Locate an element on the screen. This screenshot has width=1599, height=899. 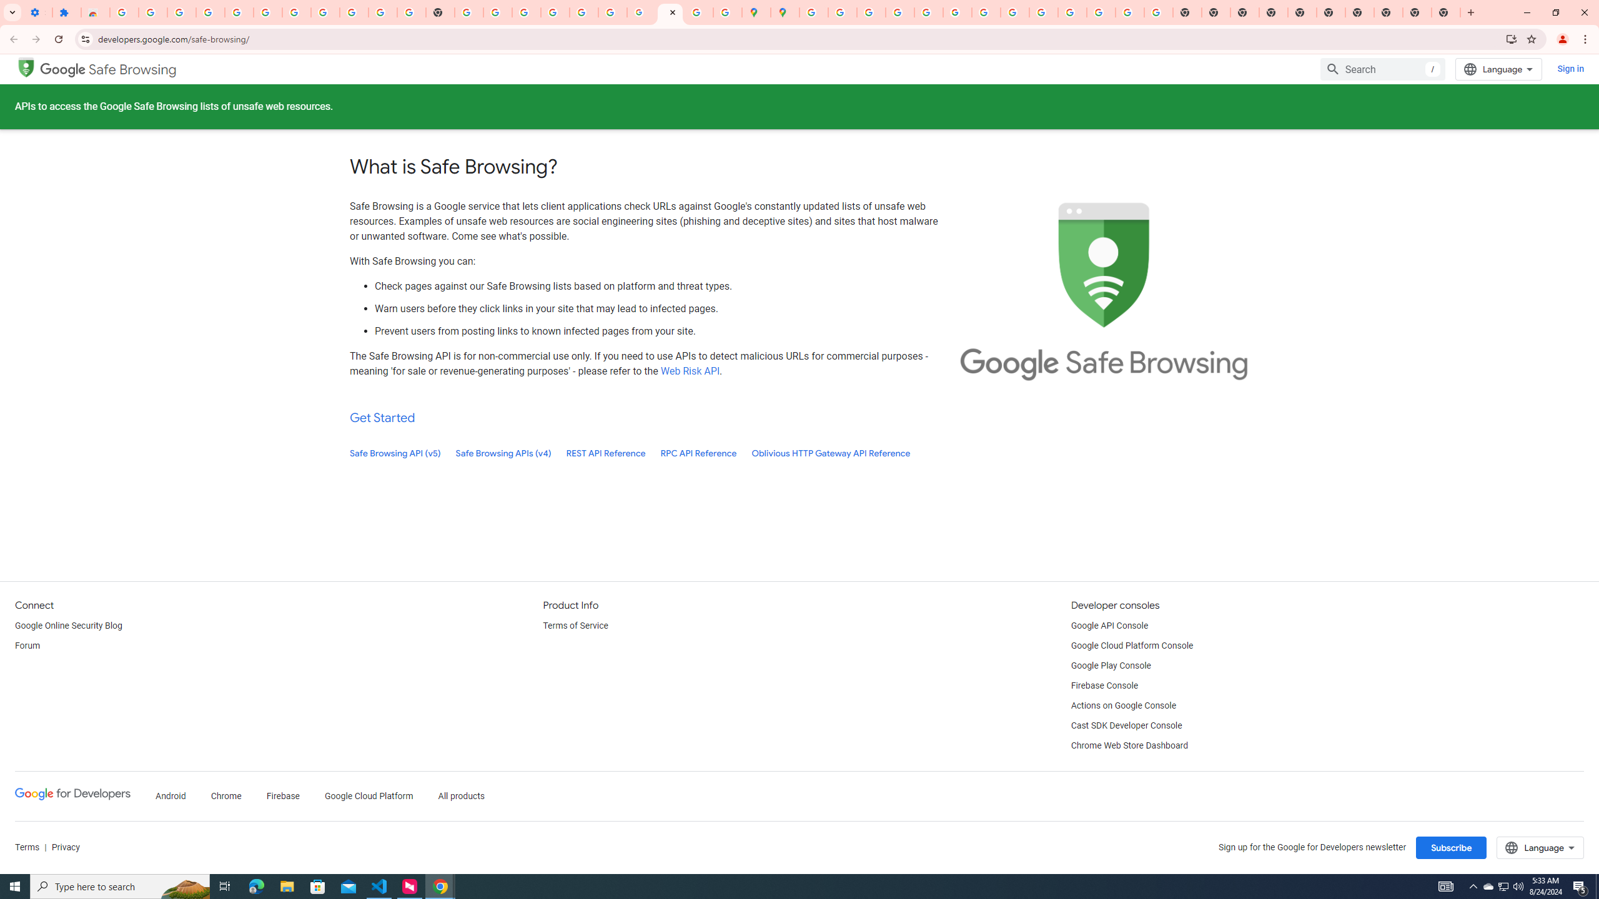
Google Cloud Platform is located at coordinates (369, 797).